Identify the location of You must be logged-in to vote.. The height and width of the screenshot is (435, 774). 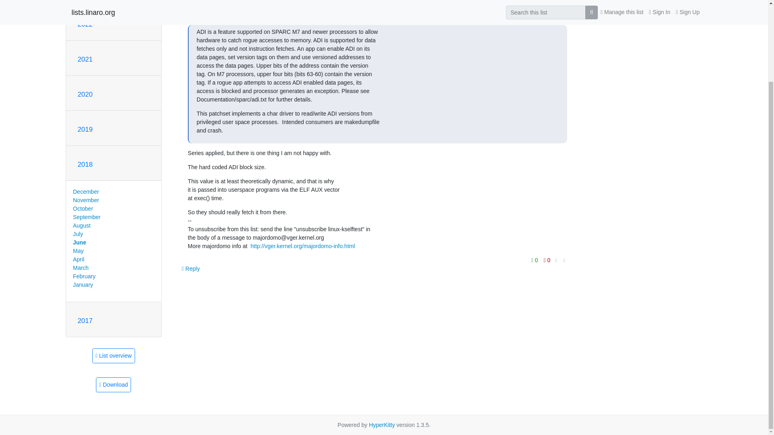
(547, 260).